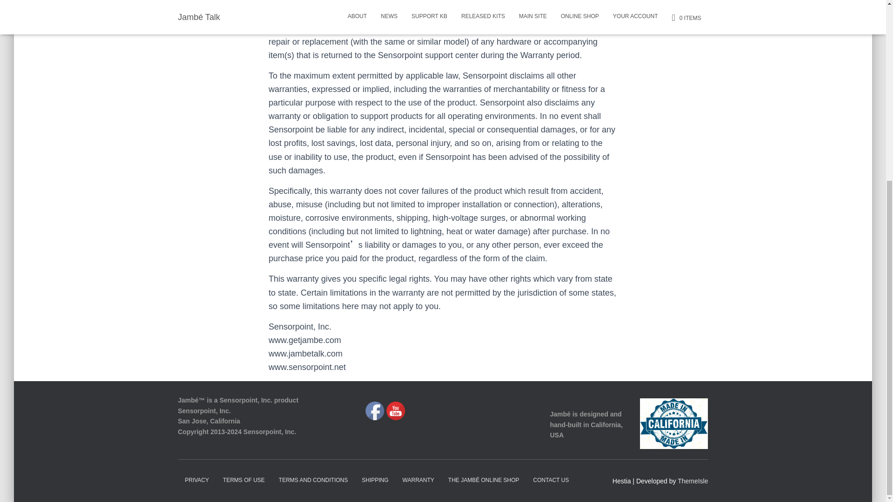 The image size is (893, 502). Describe the element at coordinates (396, 411) in the screenshot. I see `YouTube` at that location.